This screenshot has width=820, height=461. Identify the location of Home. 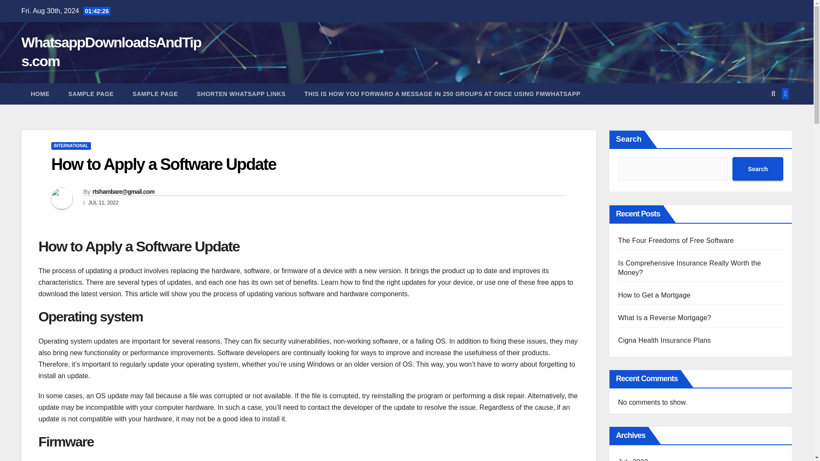
(40, 94).